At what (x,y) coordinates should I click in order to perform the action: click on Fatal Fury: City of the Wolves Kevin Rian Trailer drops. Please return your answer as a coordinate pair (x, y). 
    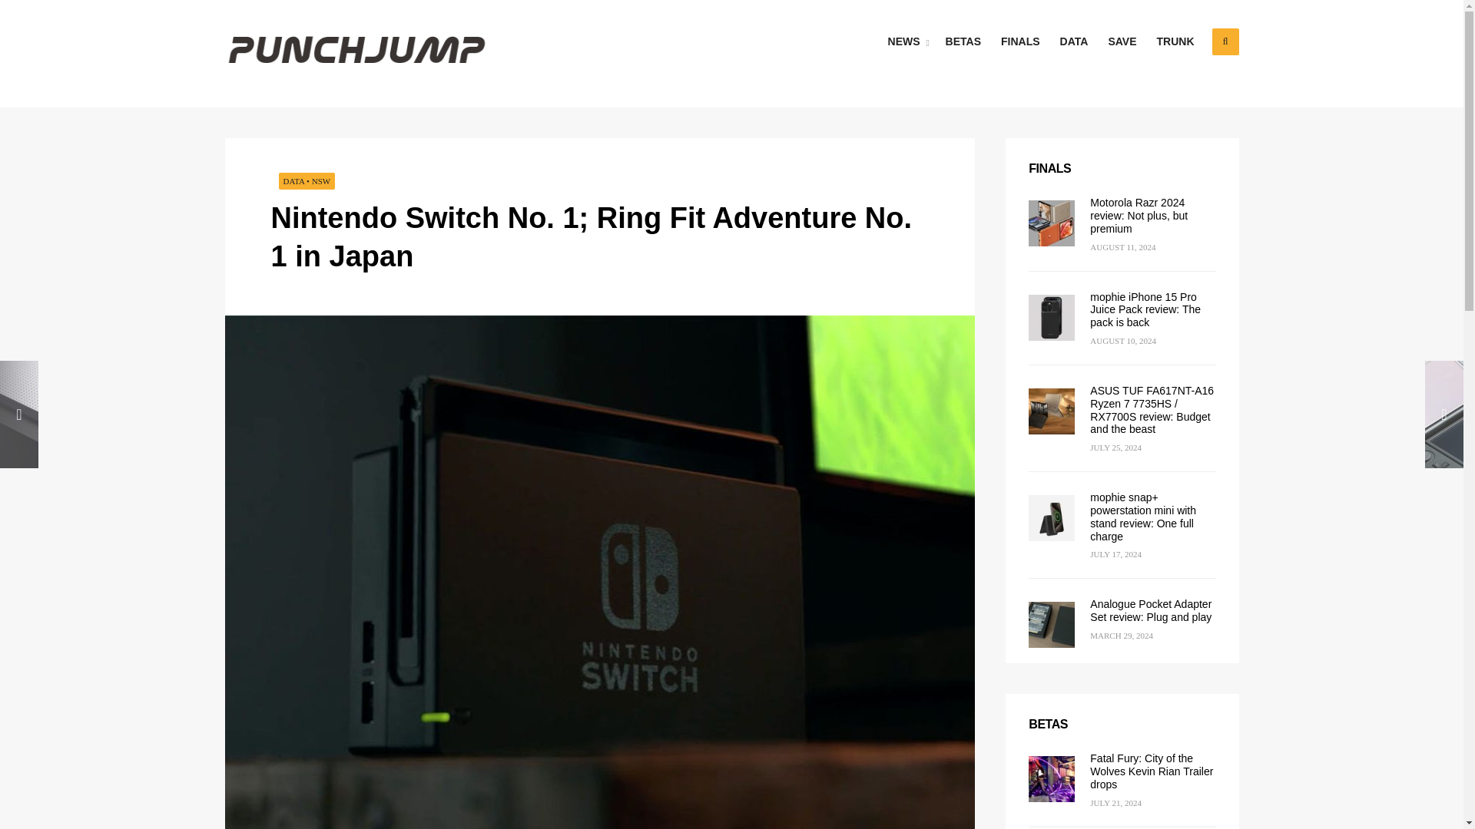
    Looking at the image, I should click on (1151, 771).